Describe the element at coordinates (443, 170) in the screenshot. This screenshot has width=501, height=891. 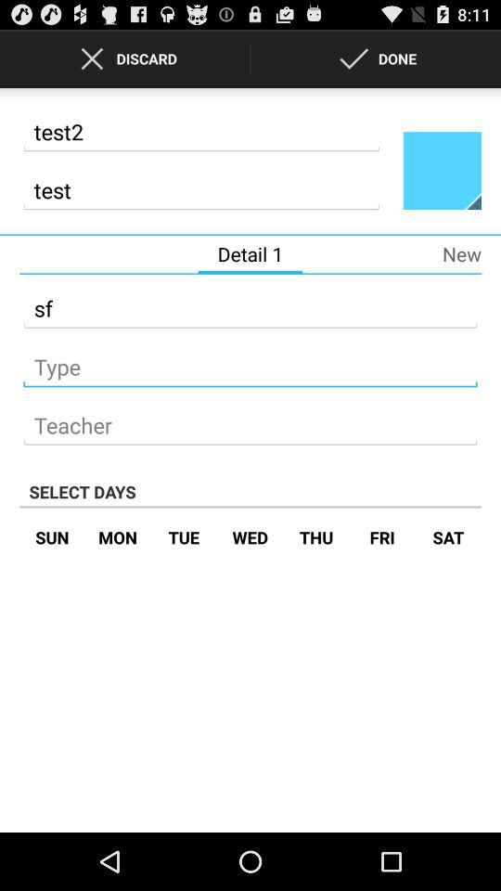
I see `select color` at that location.